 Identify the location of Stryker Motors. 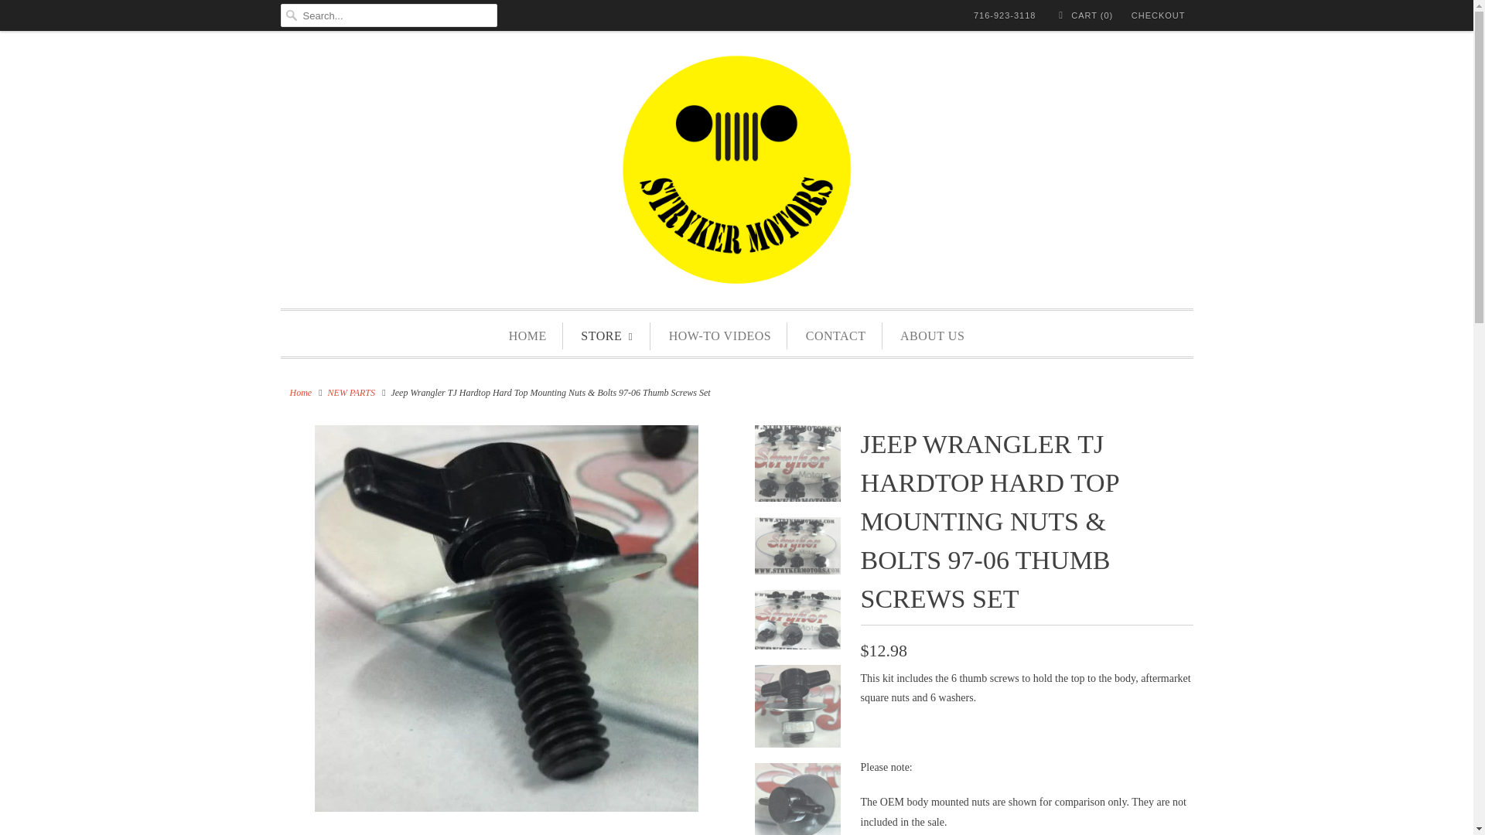
(736, 173).